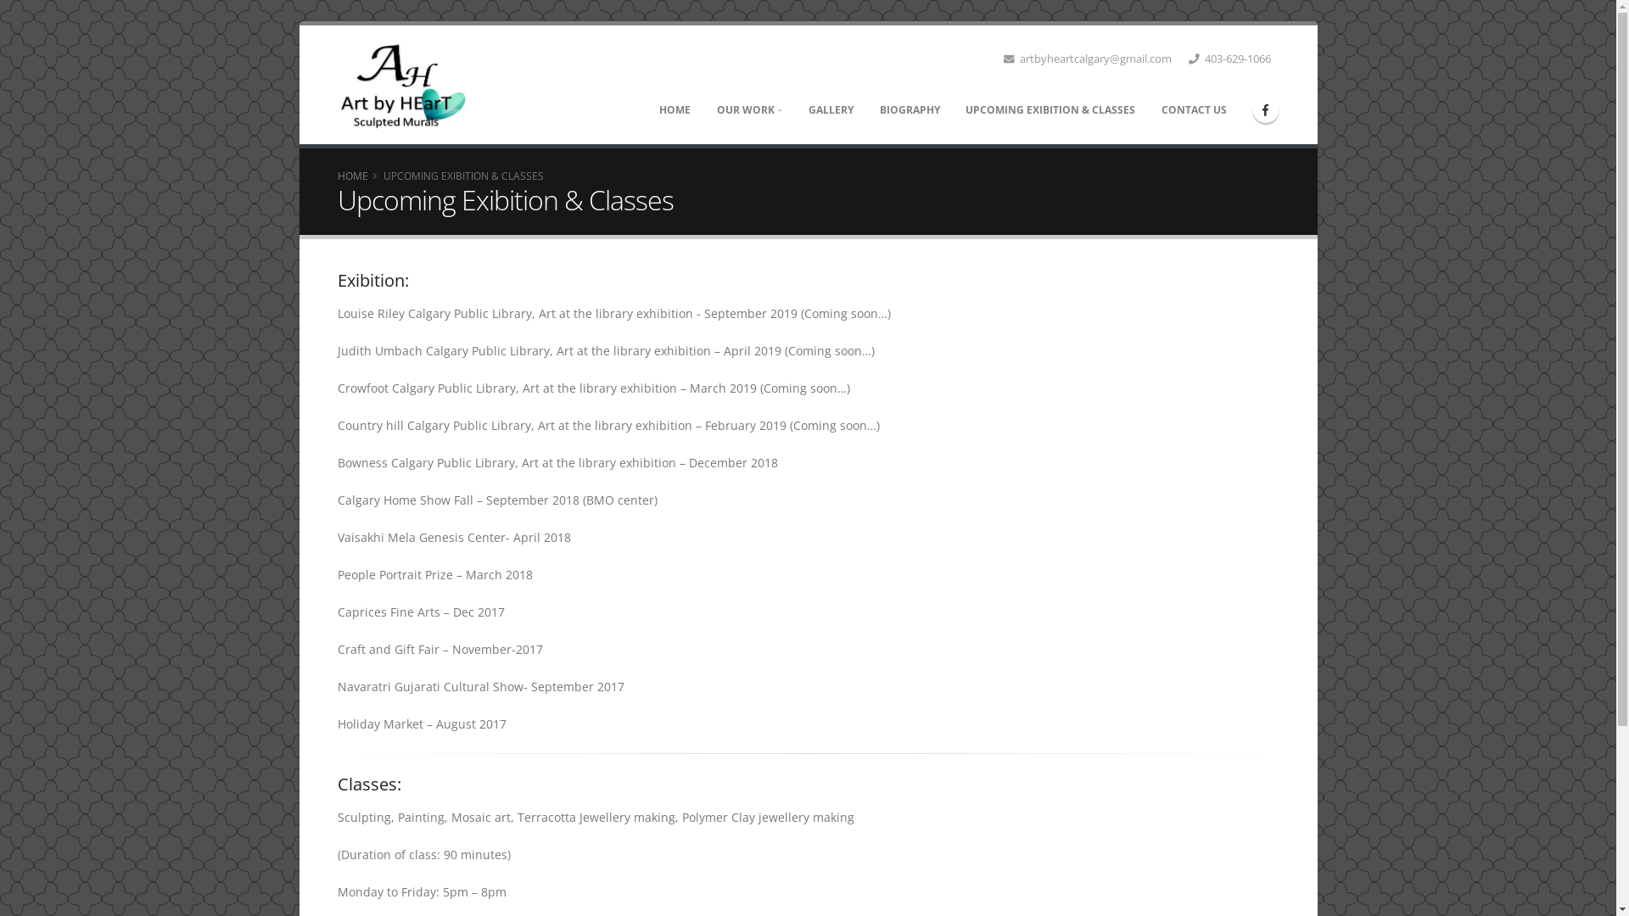  I want to click on UPCOMING EXIBITION & CLASSES, so click(1050, 110).